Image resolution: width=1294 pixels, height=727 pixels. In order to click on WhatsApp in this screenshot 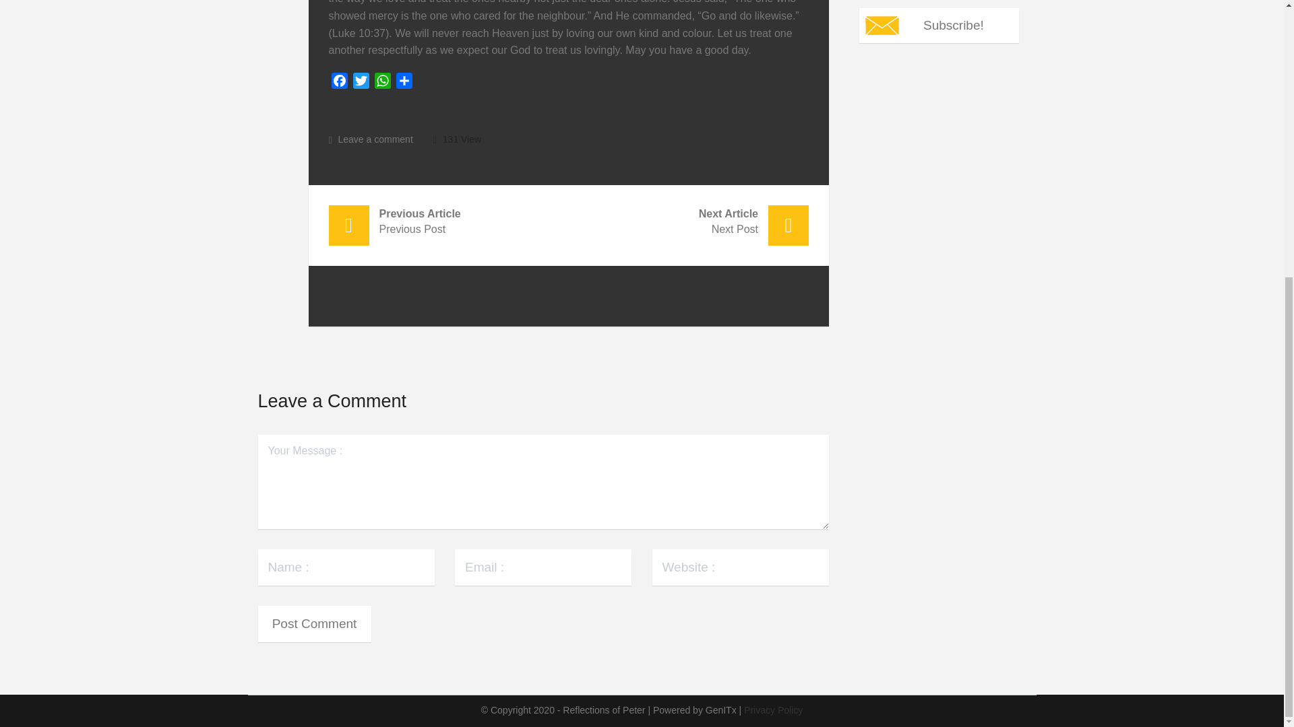, I will do `click(314, 623)`.